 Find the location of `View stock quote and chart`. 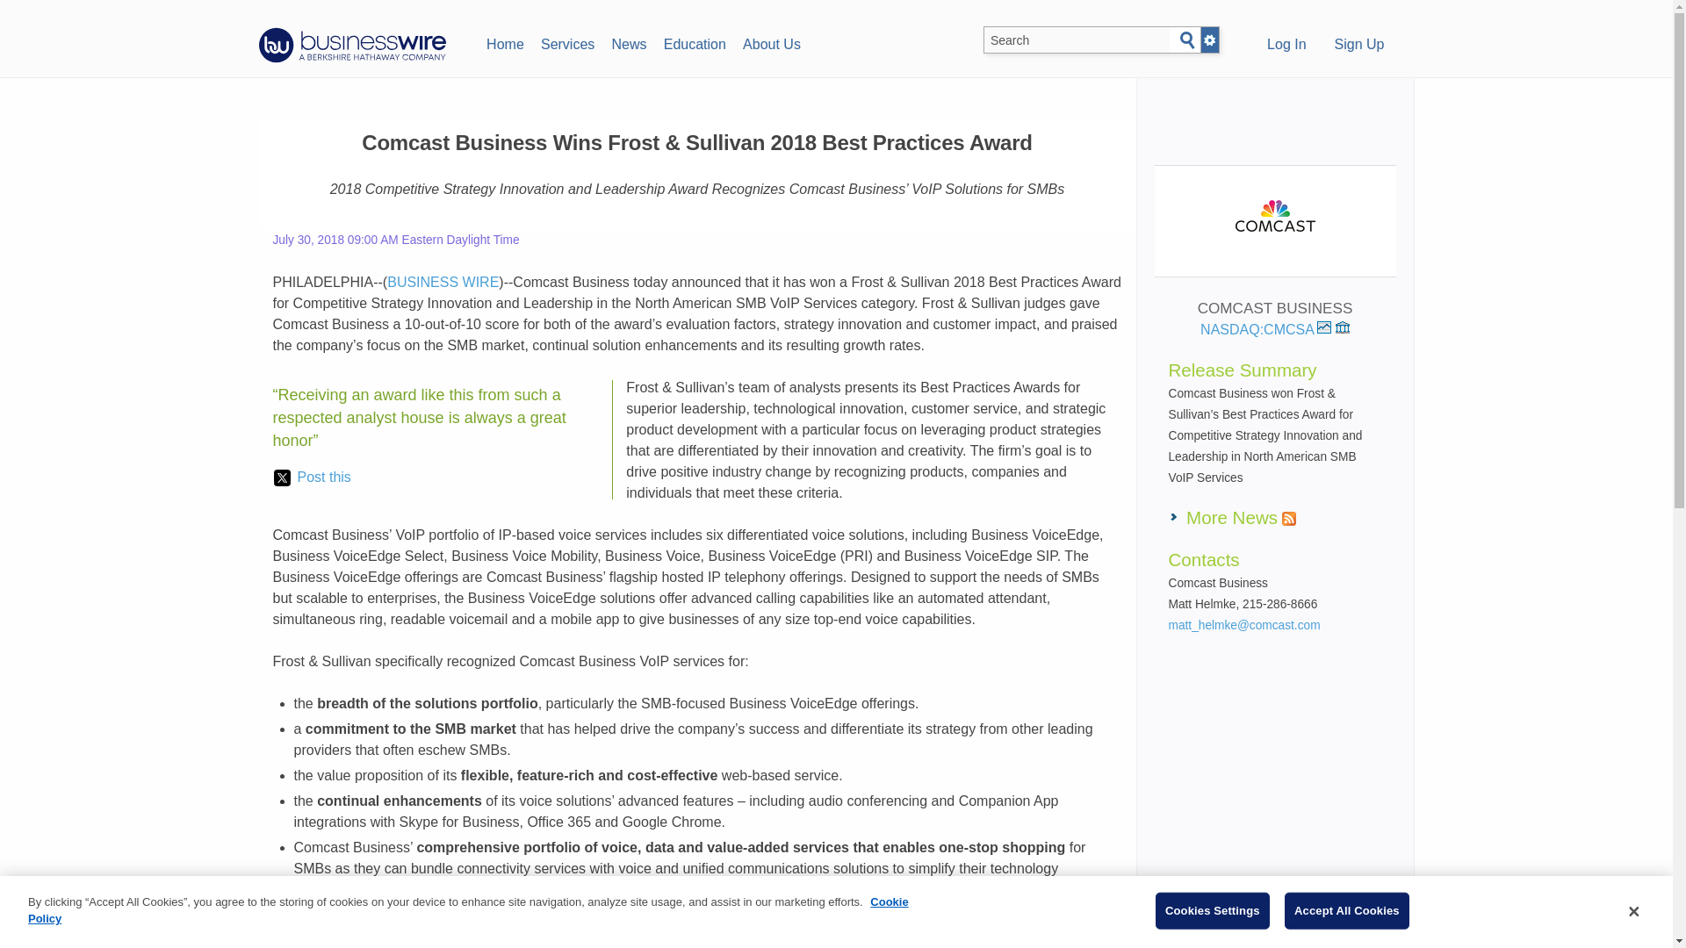

View stock quote and chart is located at coordinates (1324, 327).